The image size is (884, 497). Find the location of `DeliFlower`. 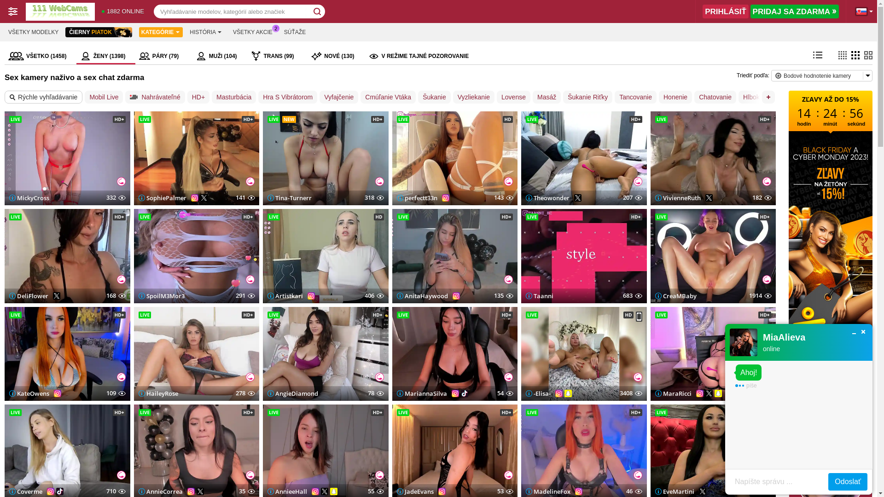

DeliFlower is located at coordinates (29, 296).